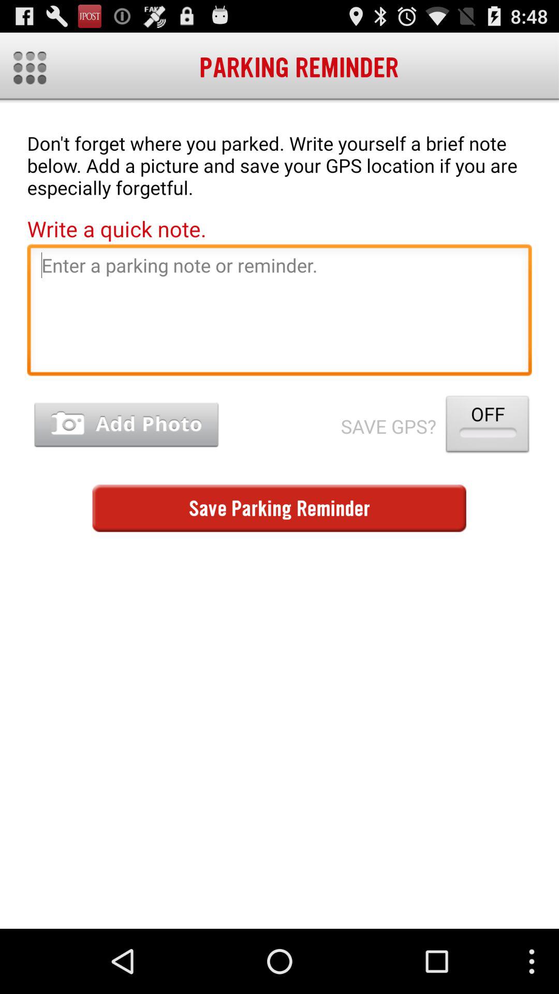  Describe the element at coordinates (488, 427) in the screenshot. I see `launch the app to the right of save gps?` at that location.